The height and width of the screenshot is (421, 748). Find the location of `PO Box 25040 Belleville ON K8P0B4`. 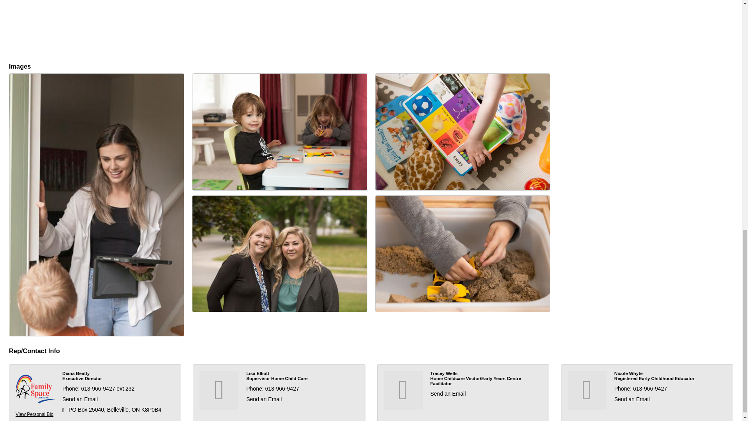

PO Box 25040 Belleville ON K8P0B4 is located at coordinates (122, 410).